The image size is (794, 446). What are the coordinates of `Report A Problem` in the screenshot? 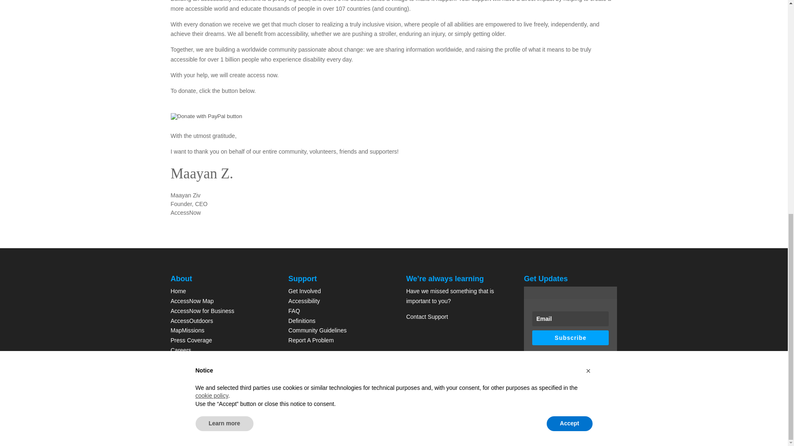 It's located at (311, 340).